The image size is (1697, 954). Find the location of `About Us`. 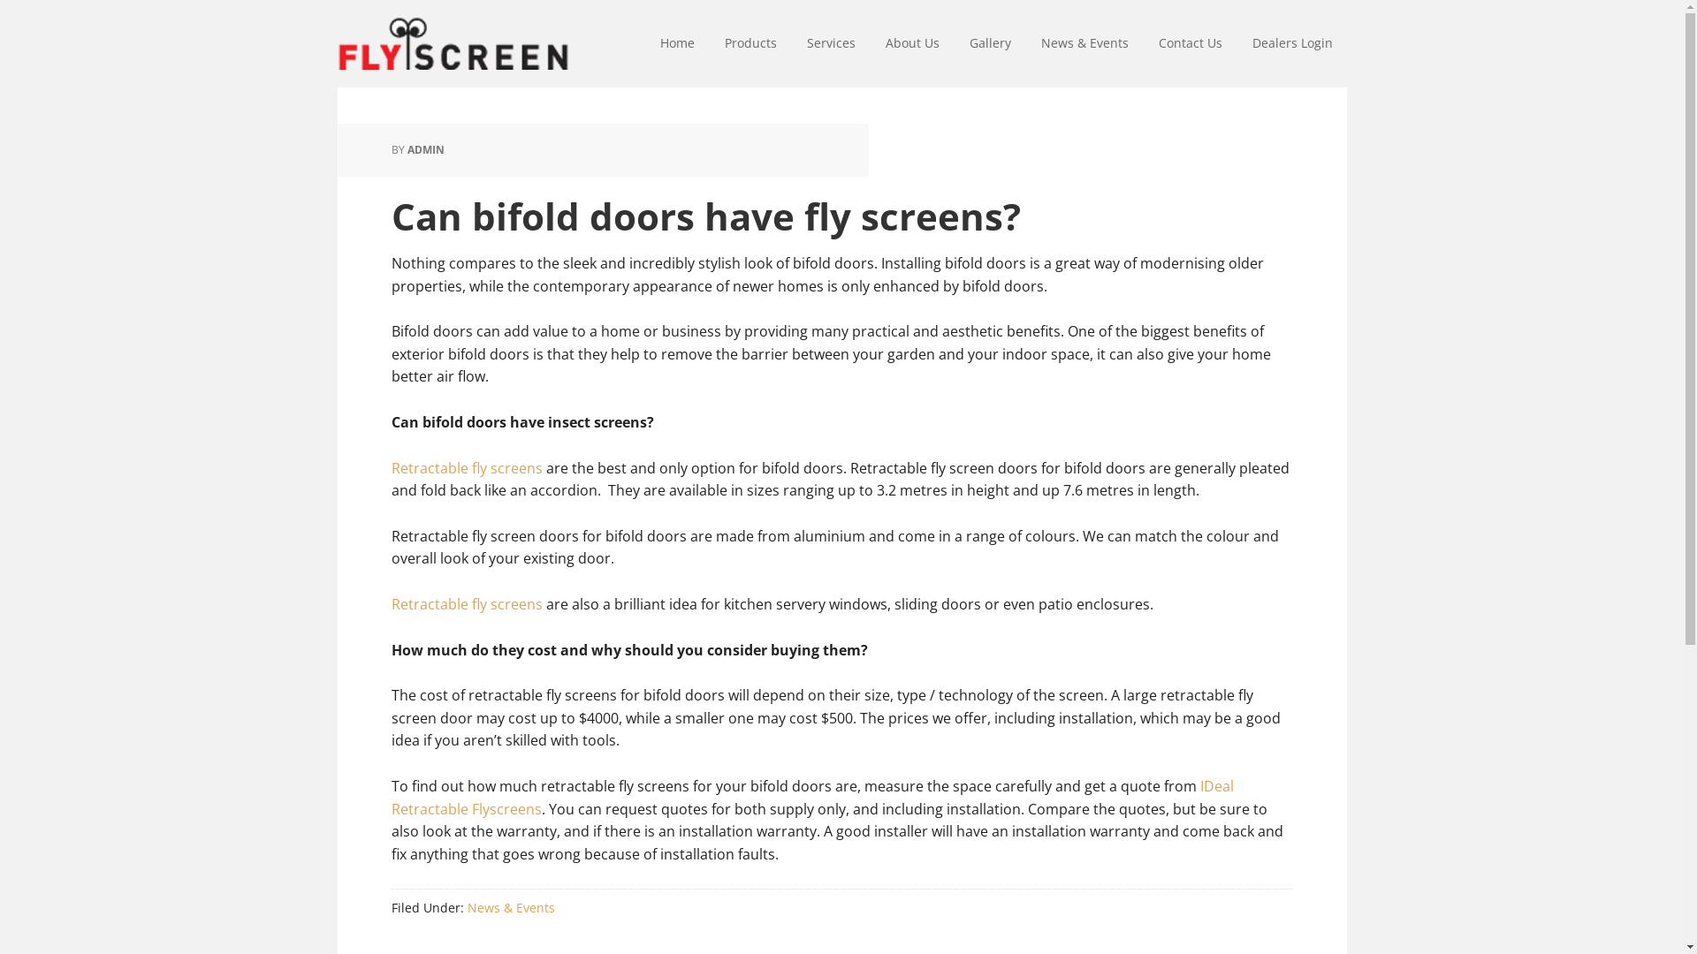

About Us is located at coordinates (912, 44).